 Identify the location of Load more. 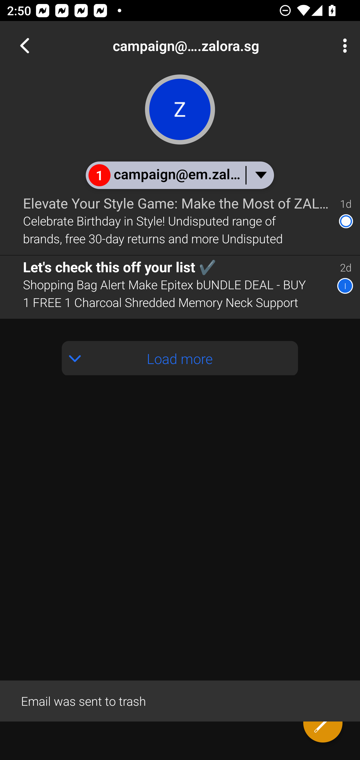
(180, 358).